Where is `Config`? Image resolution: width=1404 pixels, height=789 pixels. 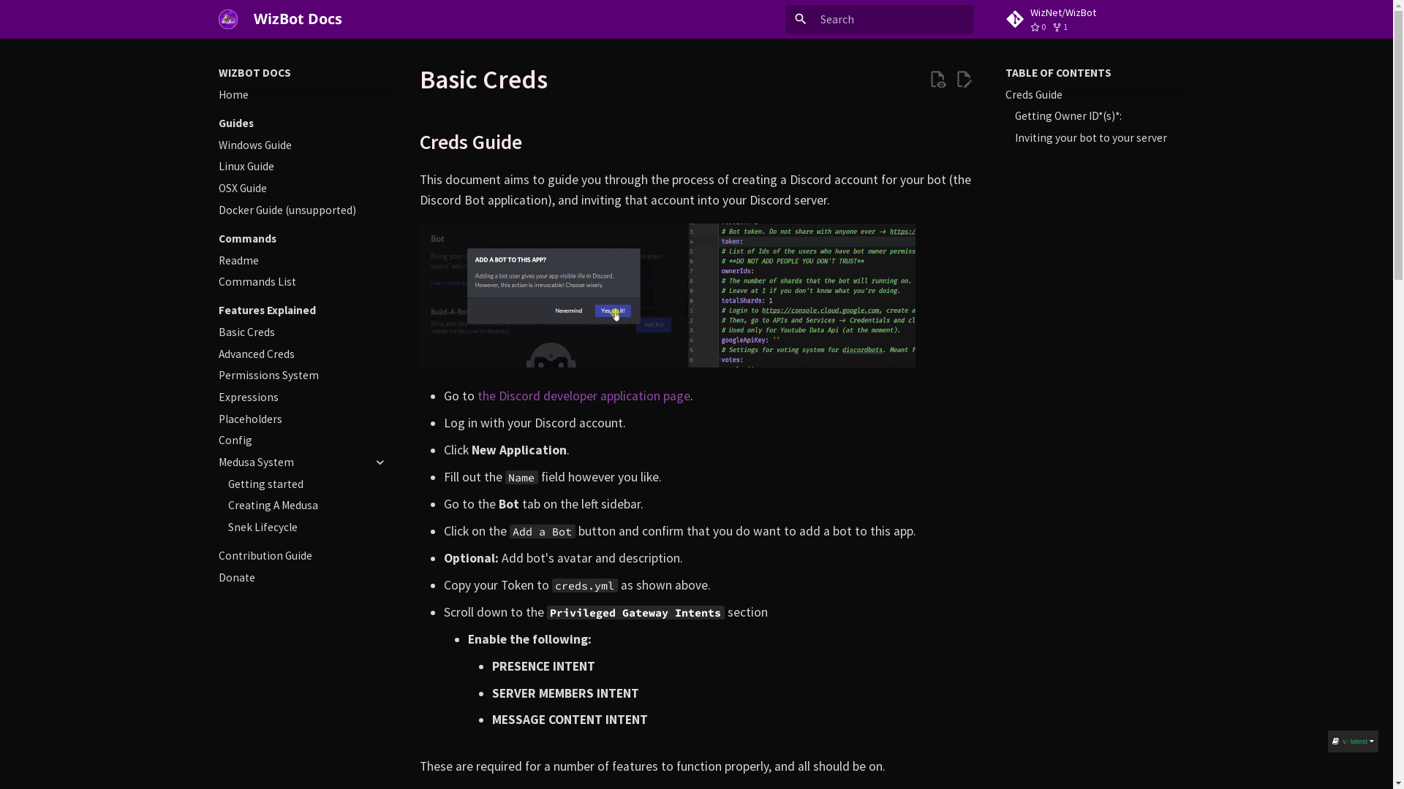 Config is located at coordinates (303, 440).